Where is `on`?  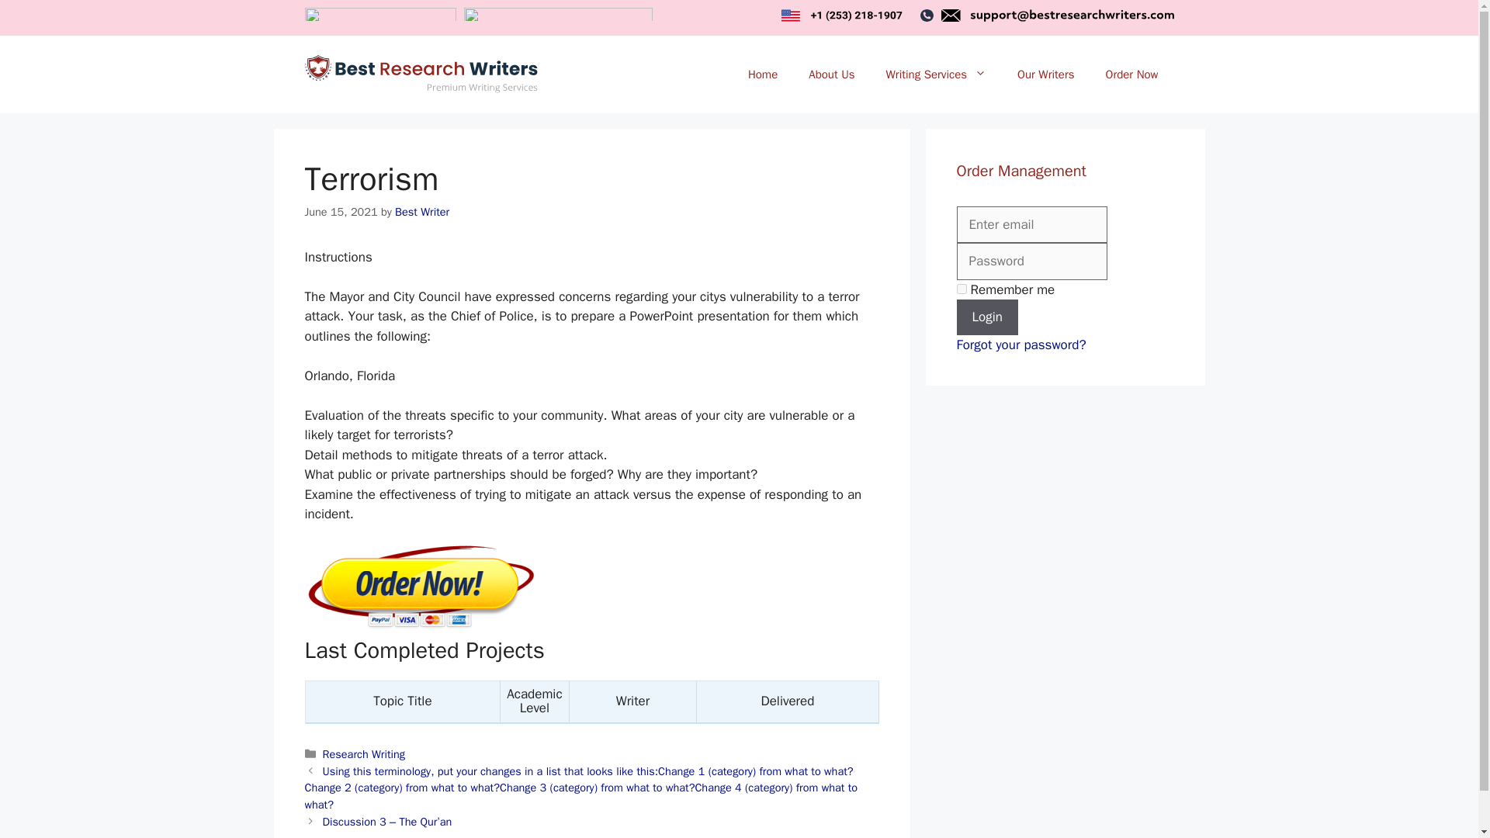
on is located at coordinates (961, 289).